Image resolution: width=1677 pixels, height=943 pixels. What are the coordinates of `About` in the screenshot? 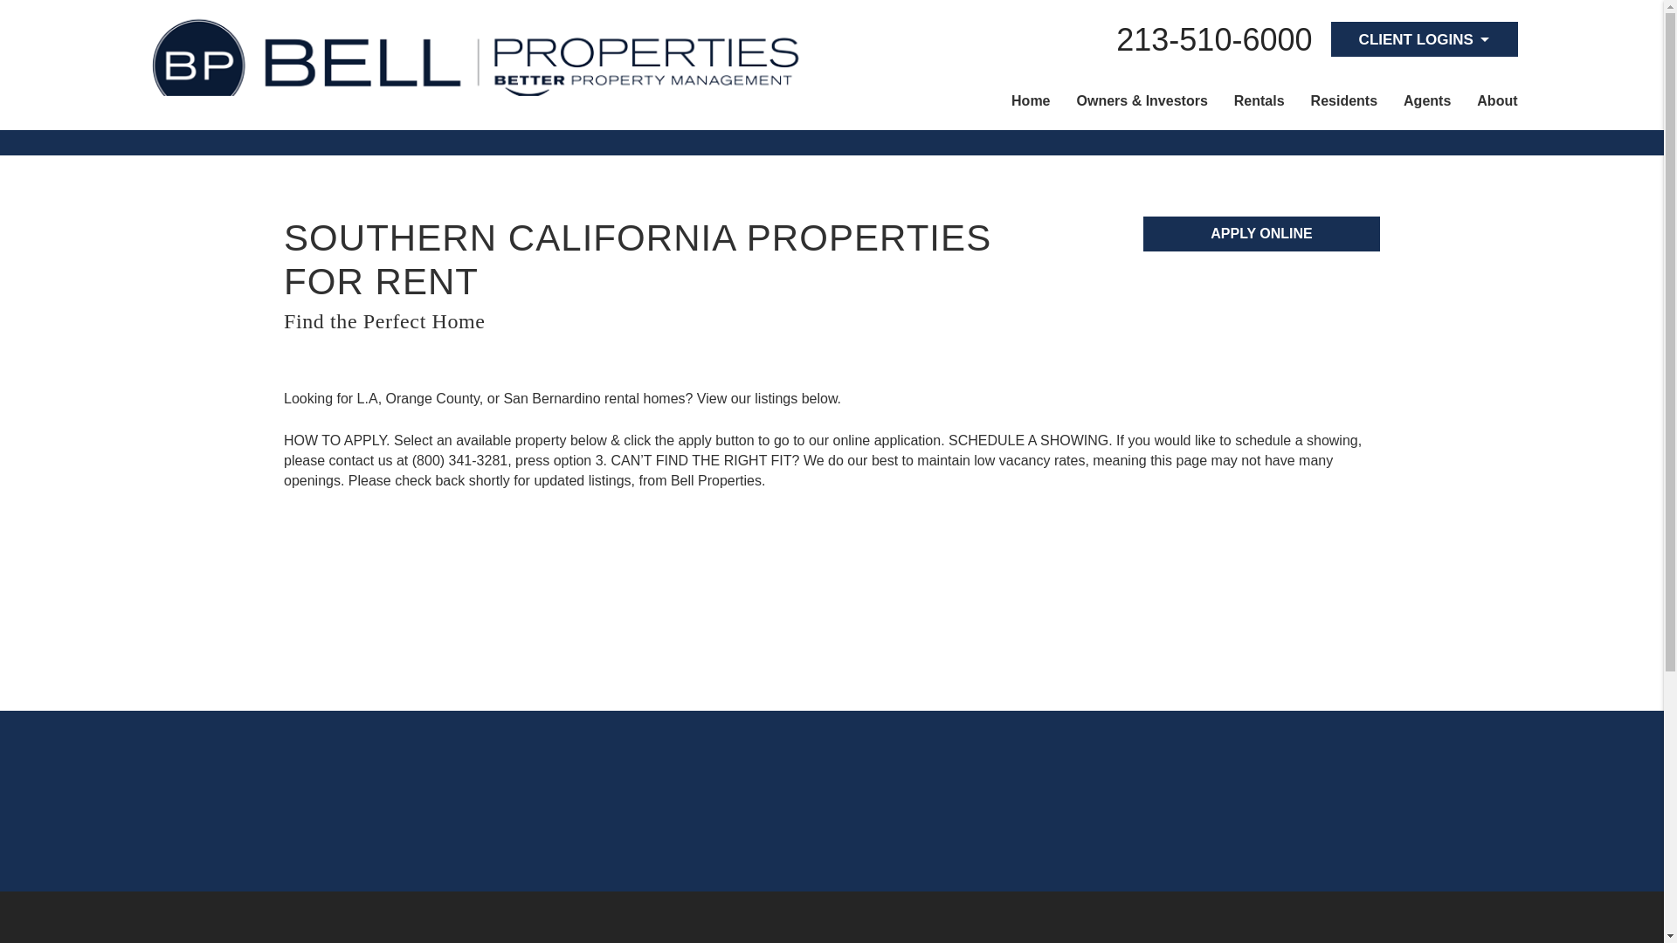 It's located at (1497, 107).